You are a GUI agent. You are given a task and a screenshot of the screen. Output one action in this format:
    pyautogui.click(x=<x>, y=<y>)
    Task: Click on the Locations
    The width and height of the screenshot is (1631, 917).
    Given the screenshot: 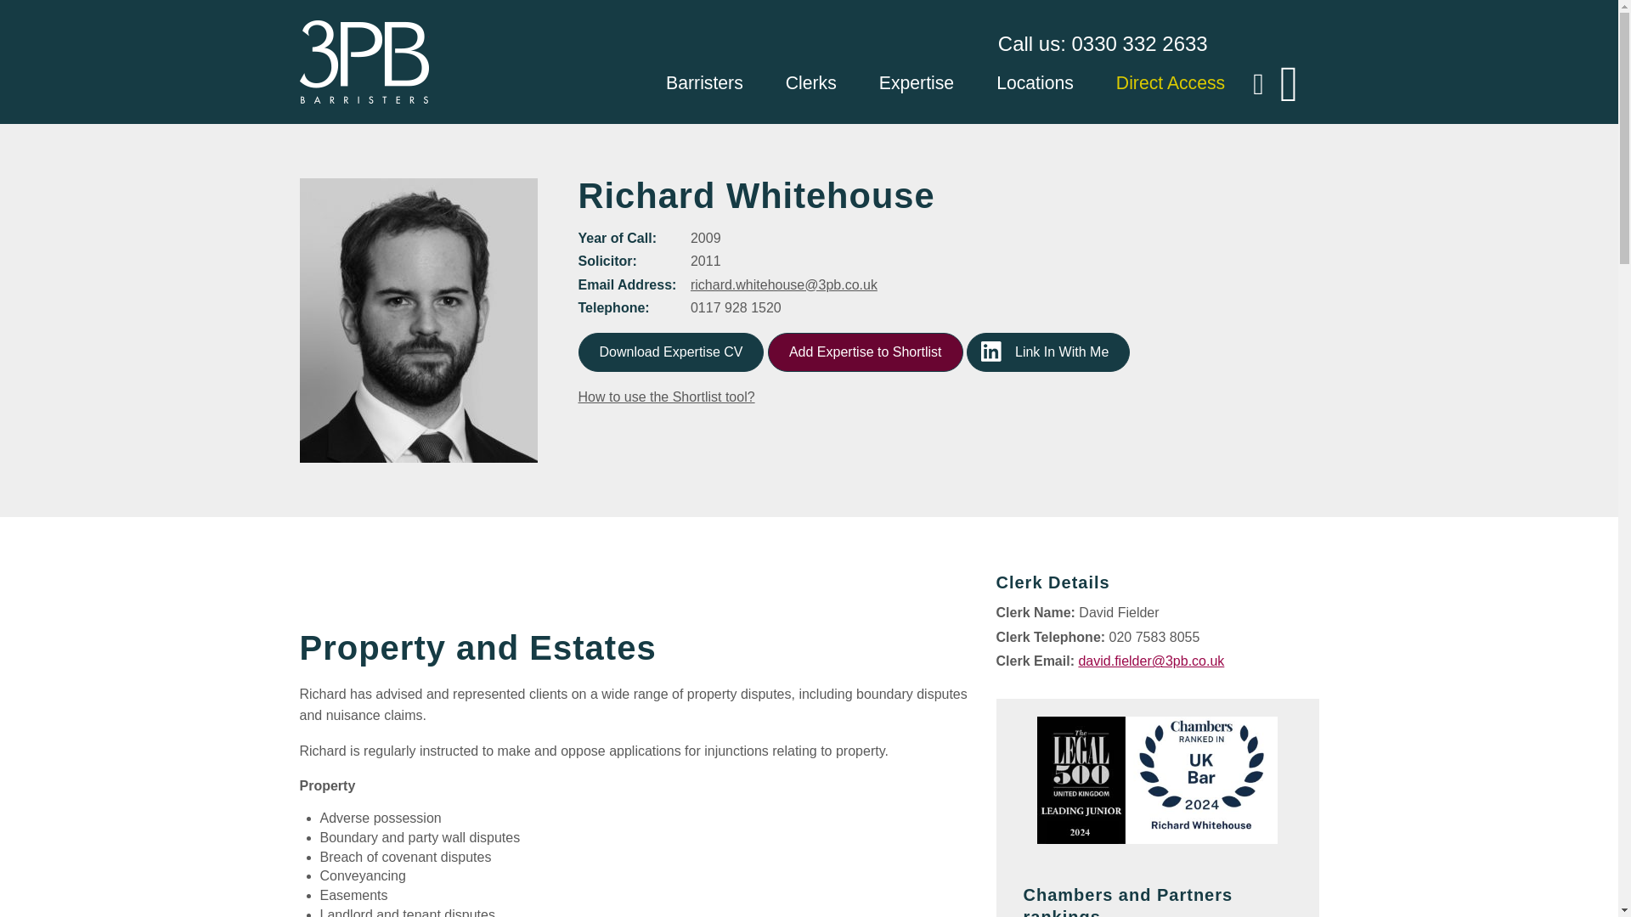 What is the action you would take?
    pyautogui.click(x=1035, y=85)
    